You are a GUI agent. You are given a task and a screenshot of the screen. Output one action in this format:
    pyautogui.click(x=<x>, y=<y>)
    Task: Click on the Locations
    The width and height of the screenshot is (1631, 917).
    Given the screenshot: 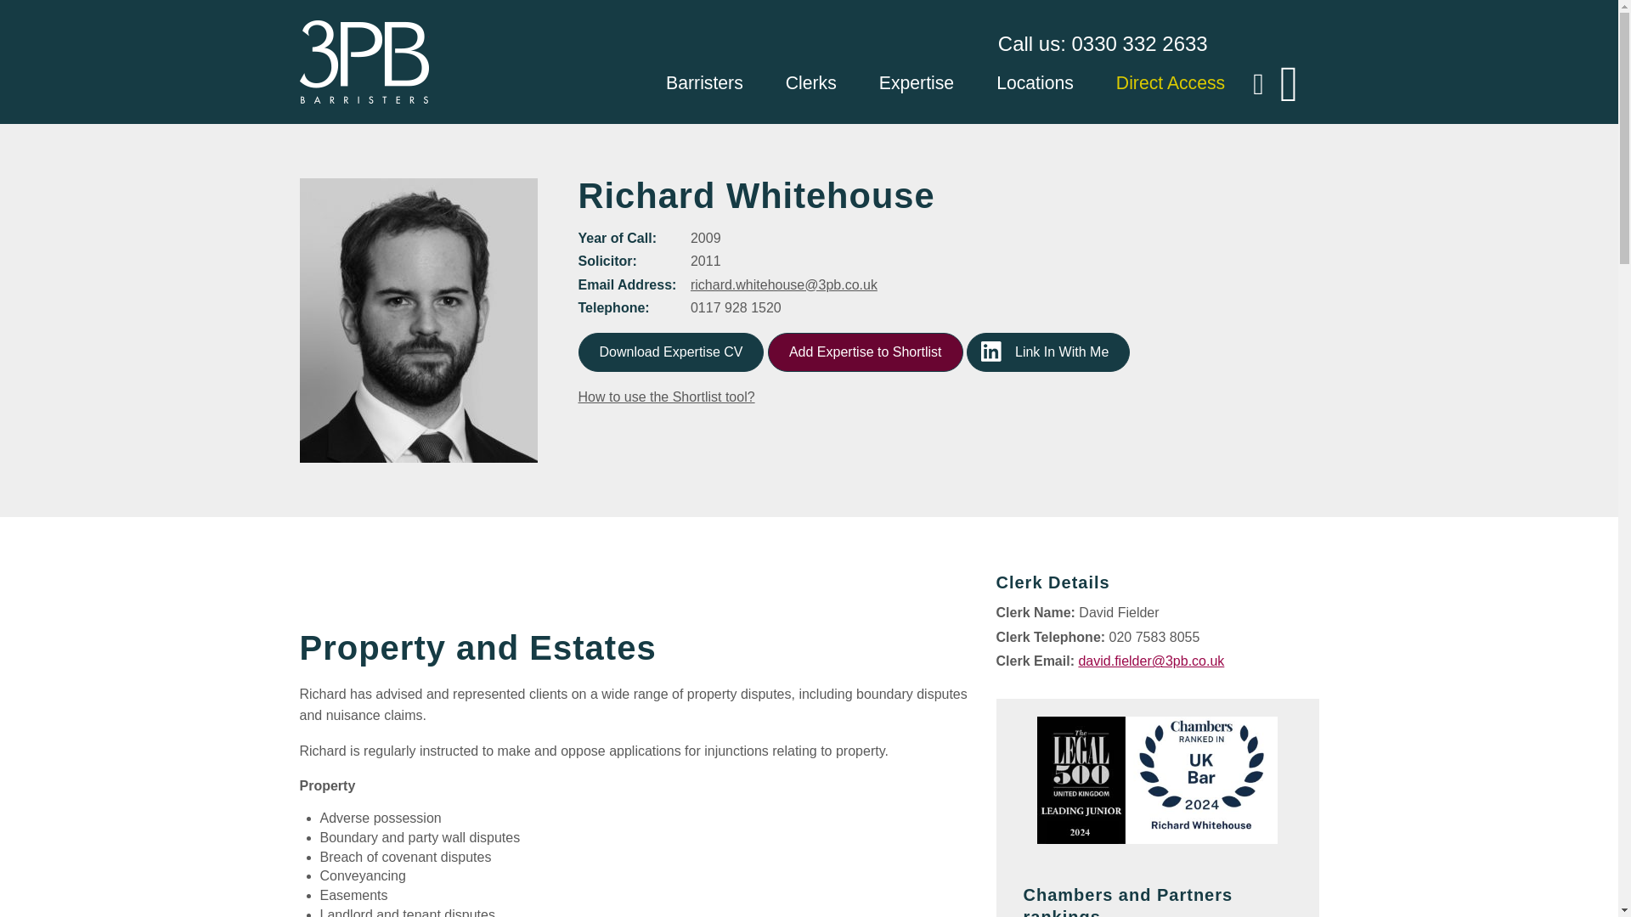 What is the action you would take?
    pyautogui.click(x=1035, y=85)
    